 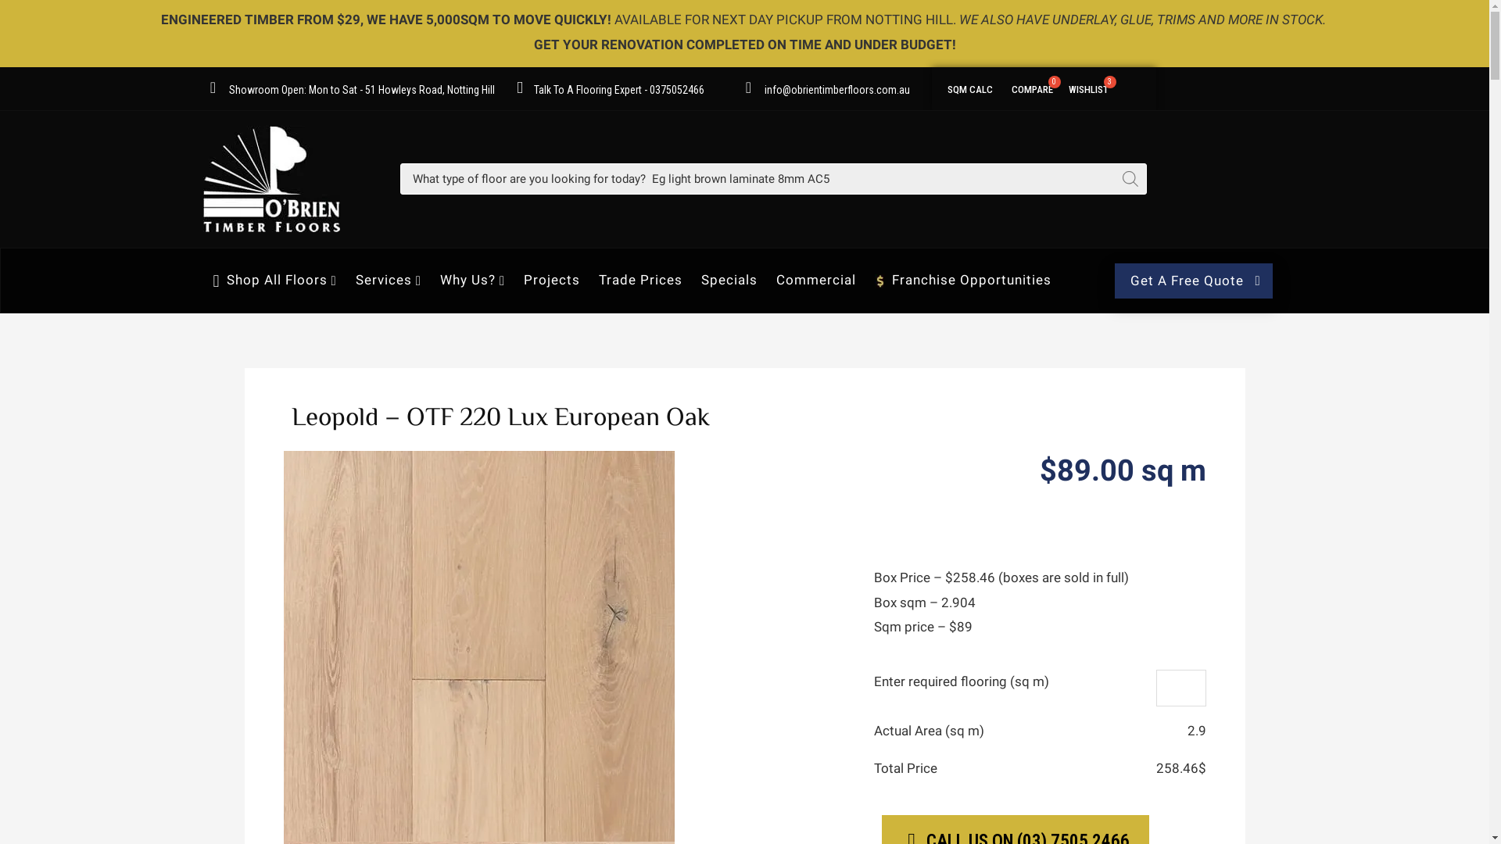 What do you see at coordinates (1032, 88) in the screenshot?
I see `COMPARE` at bounding box center [1032, 88].